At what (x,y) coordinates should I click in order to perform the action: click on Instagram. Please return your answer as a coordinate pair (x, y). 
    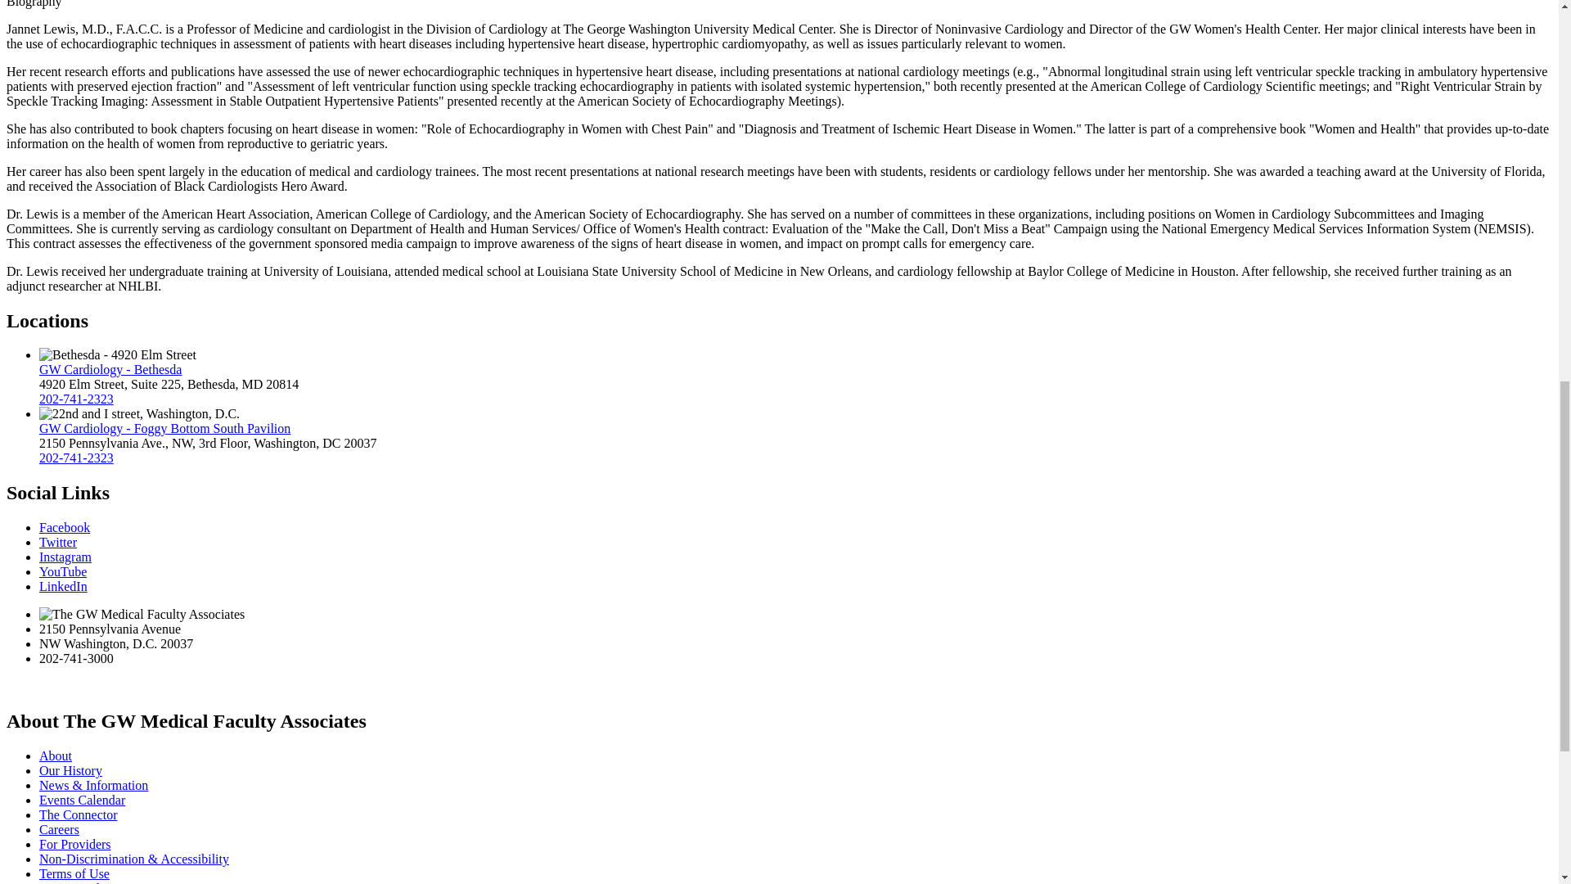
    Looking at the image, I should click on (65, 557).